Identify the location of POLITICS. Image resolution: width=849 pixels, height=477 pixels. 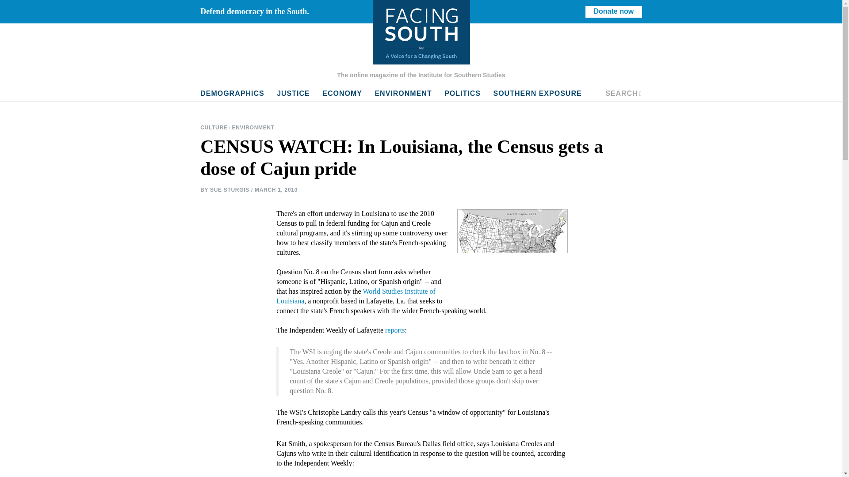
(462, 94).